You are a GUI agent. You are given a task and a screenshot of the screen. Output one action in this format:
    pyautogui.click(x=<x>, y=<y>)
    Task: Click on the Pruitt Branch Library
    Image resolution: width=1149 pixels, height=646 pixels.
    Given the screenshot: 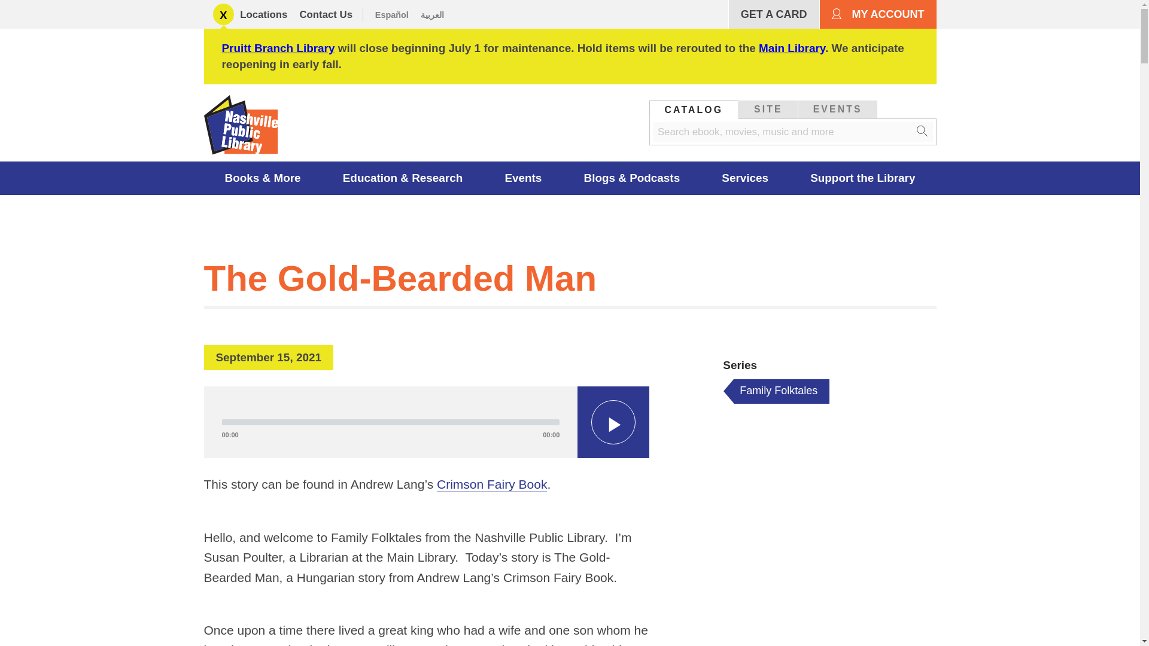 What is the action you would take?
    pyautogui.click(x=278, y=48)
    